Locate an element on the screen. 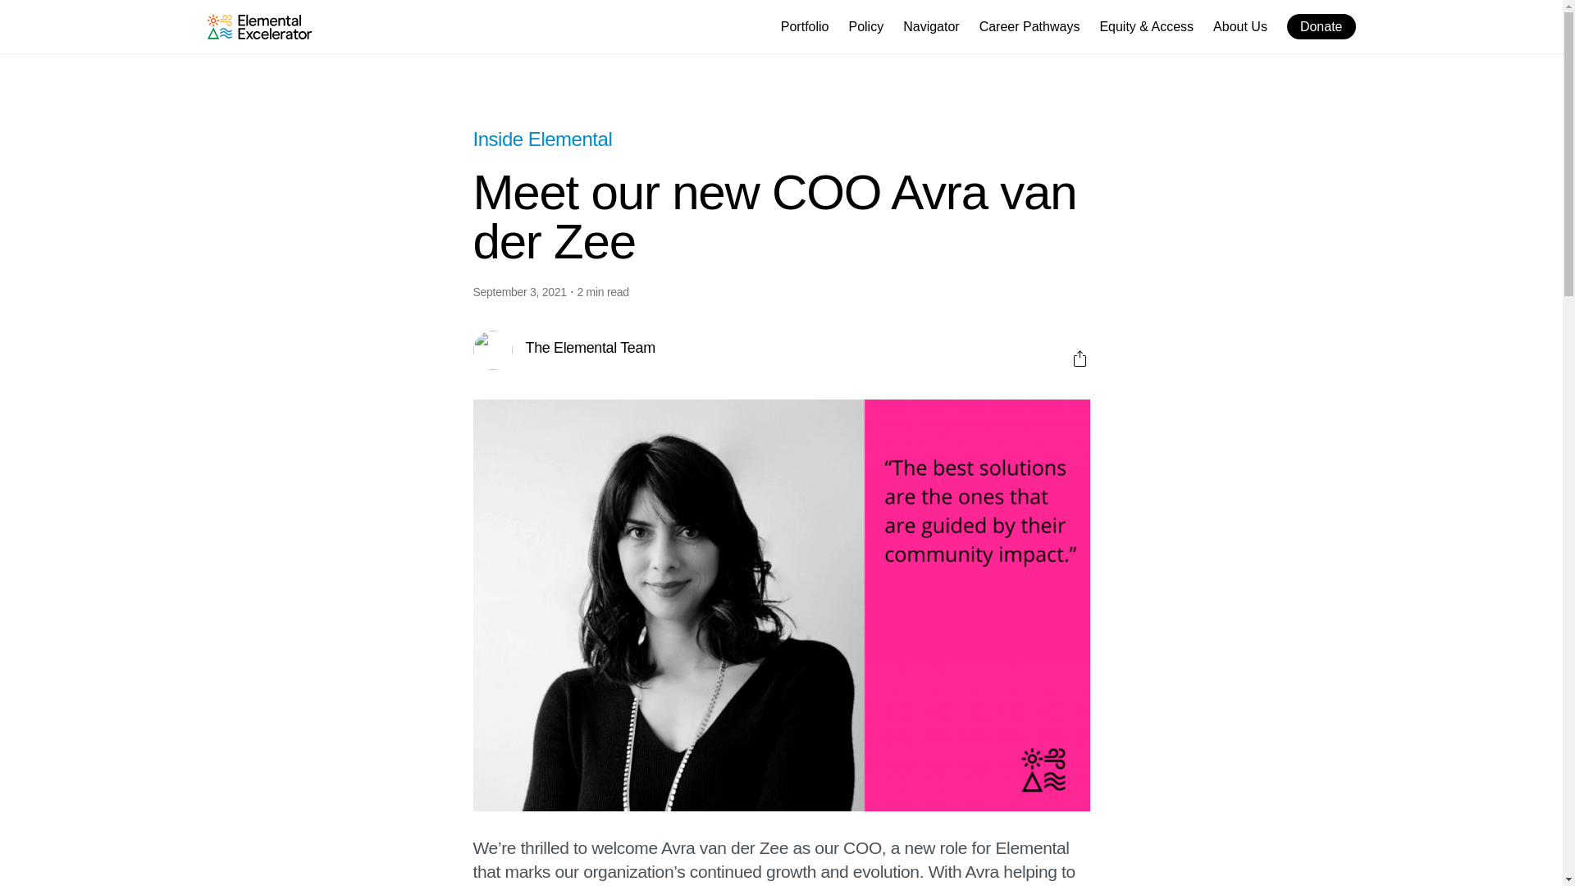  Navigator is located at coordinates (930, 28).